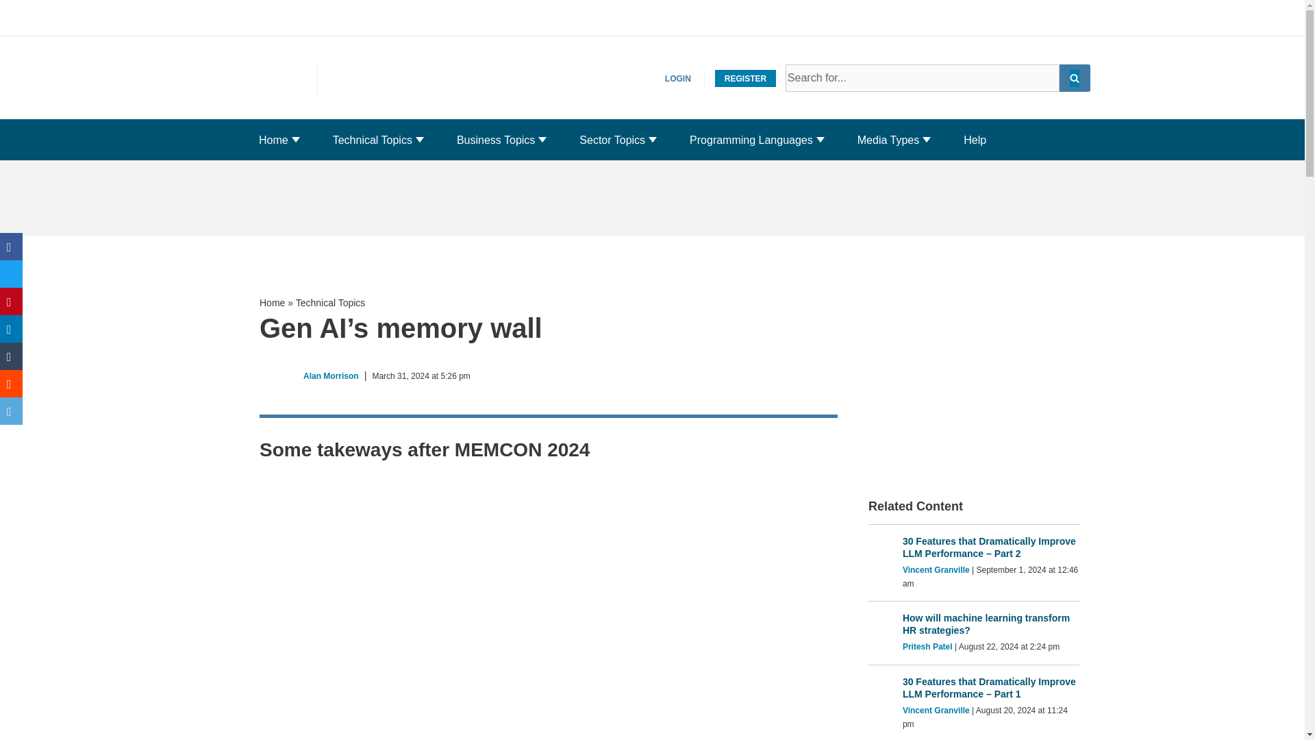 The height and width of the screenshot is (740, 1315). What do you see at coordinates (678, 78) in the screenshot?
I see `LOGIN` at bounding box center [678, 78].